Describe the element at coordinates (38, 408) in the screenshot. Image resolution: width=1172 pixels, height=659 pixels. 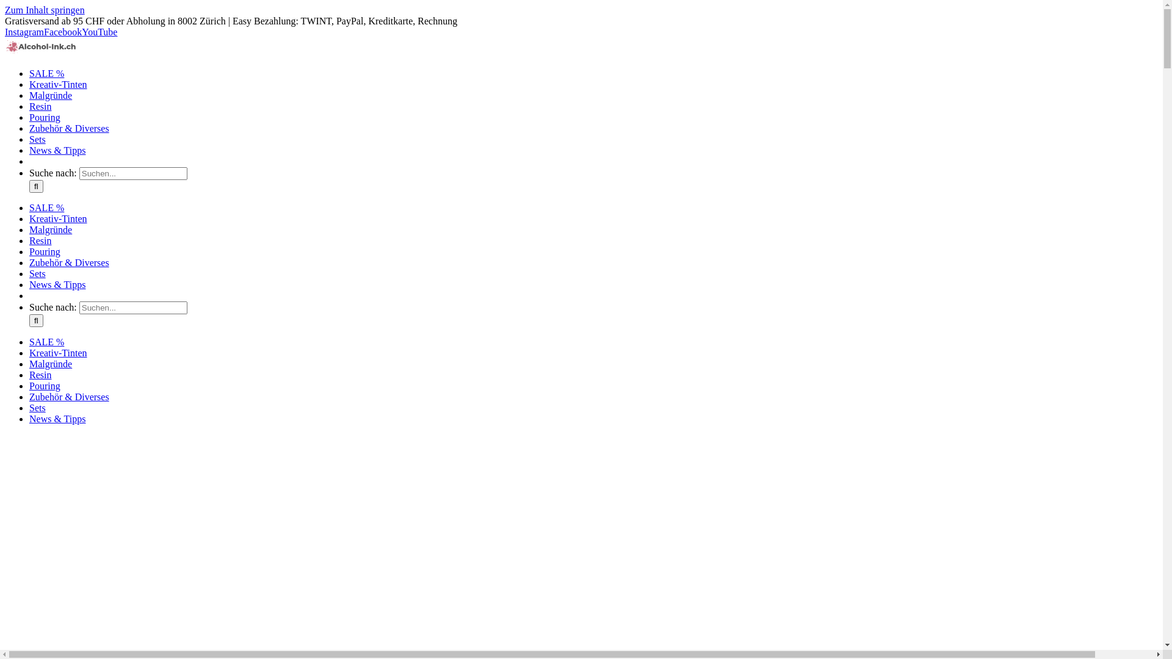
I see `Sets` at that location.